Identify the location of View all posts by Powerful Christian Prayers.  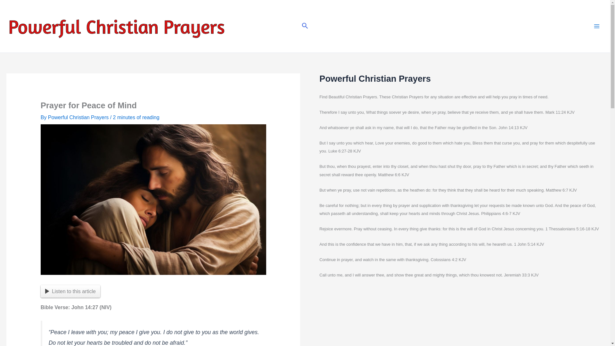
(79, 117).